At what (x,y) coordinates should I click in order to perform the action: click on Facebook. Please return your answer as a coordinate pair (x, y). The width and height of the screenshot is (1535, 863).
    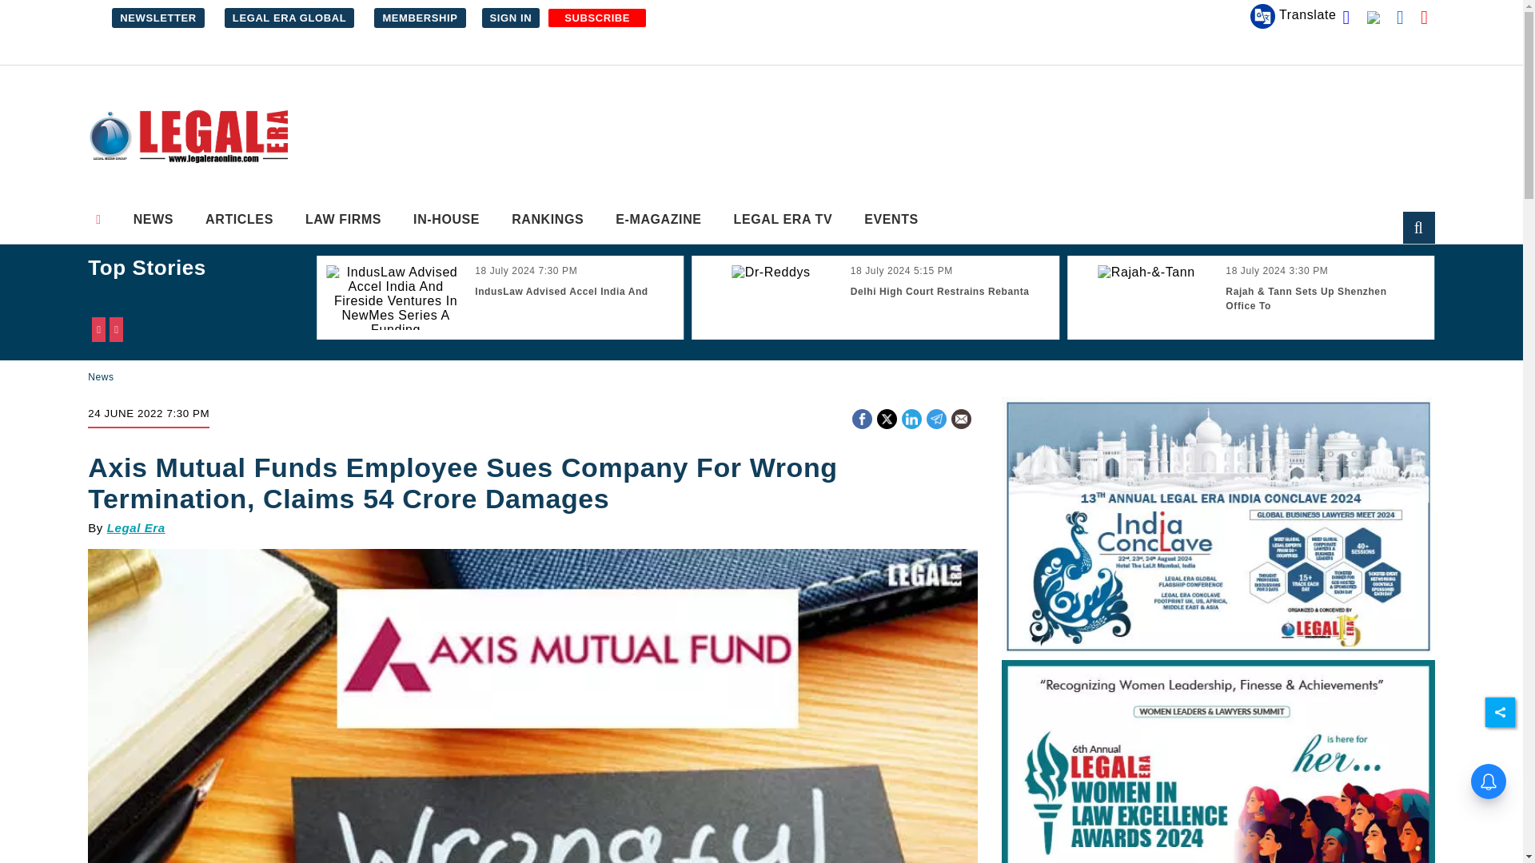
    Looking at the image, I should click on (862, 417).